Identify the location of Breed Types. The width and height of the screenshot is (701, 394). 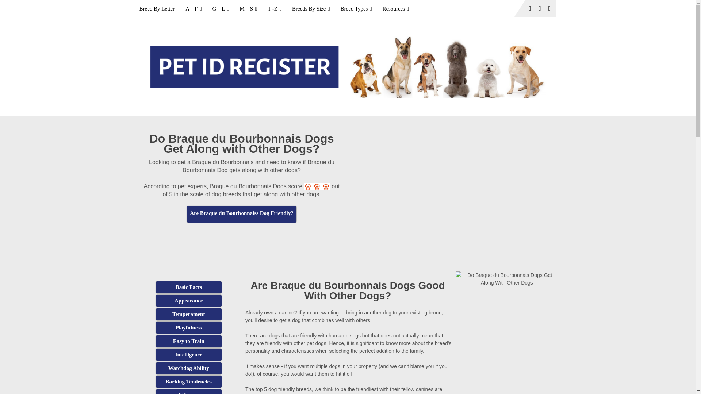
(356, 9).